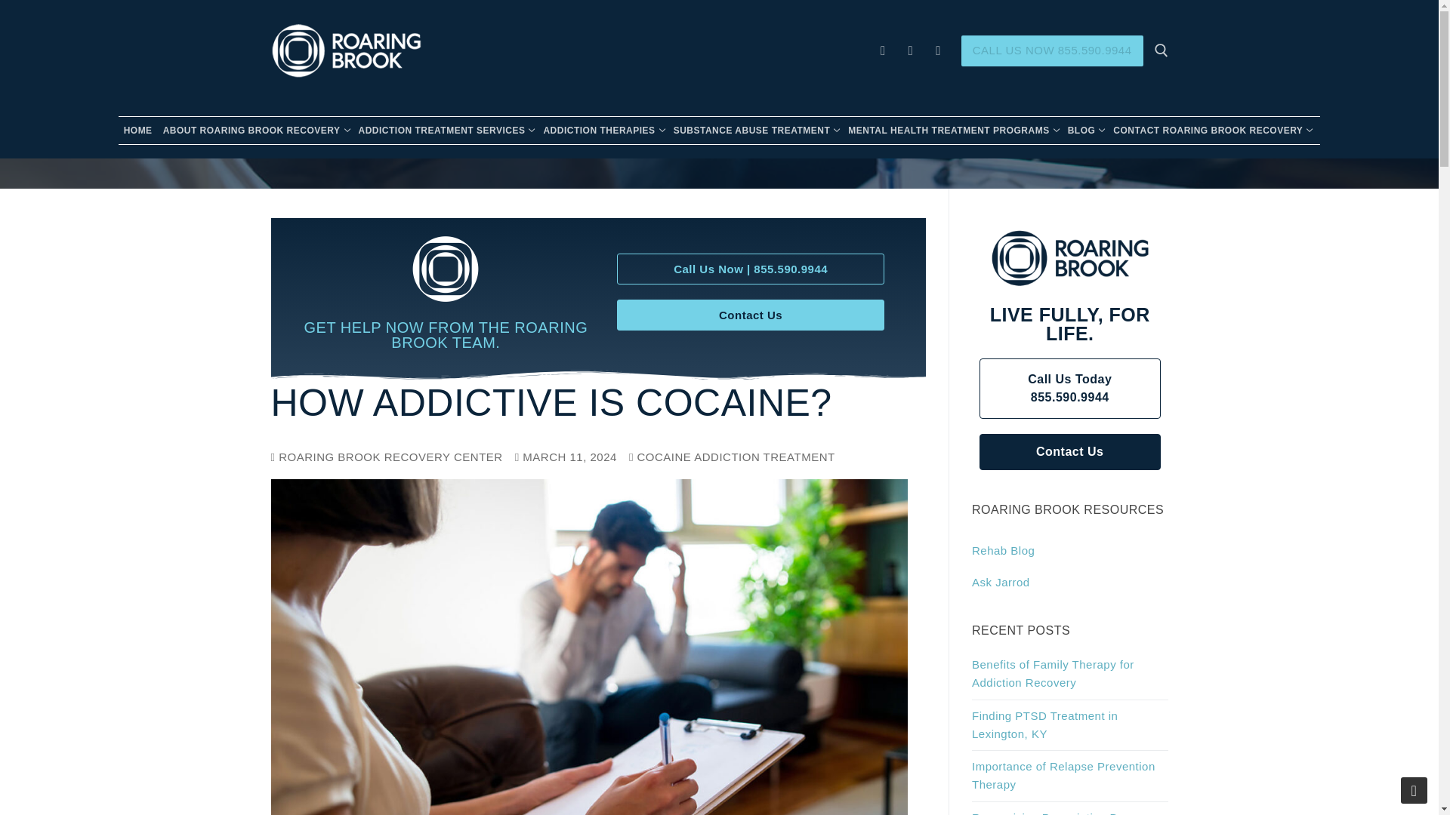 The height and width of the screenshot is (815, 1450). Describe the element at coordinates (884, 51) in the screenshot. I see `Substance Abuse Treatment Programs` at that location.